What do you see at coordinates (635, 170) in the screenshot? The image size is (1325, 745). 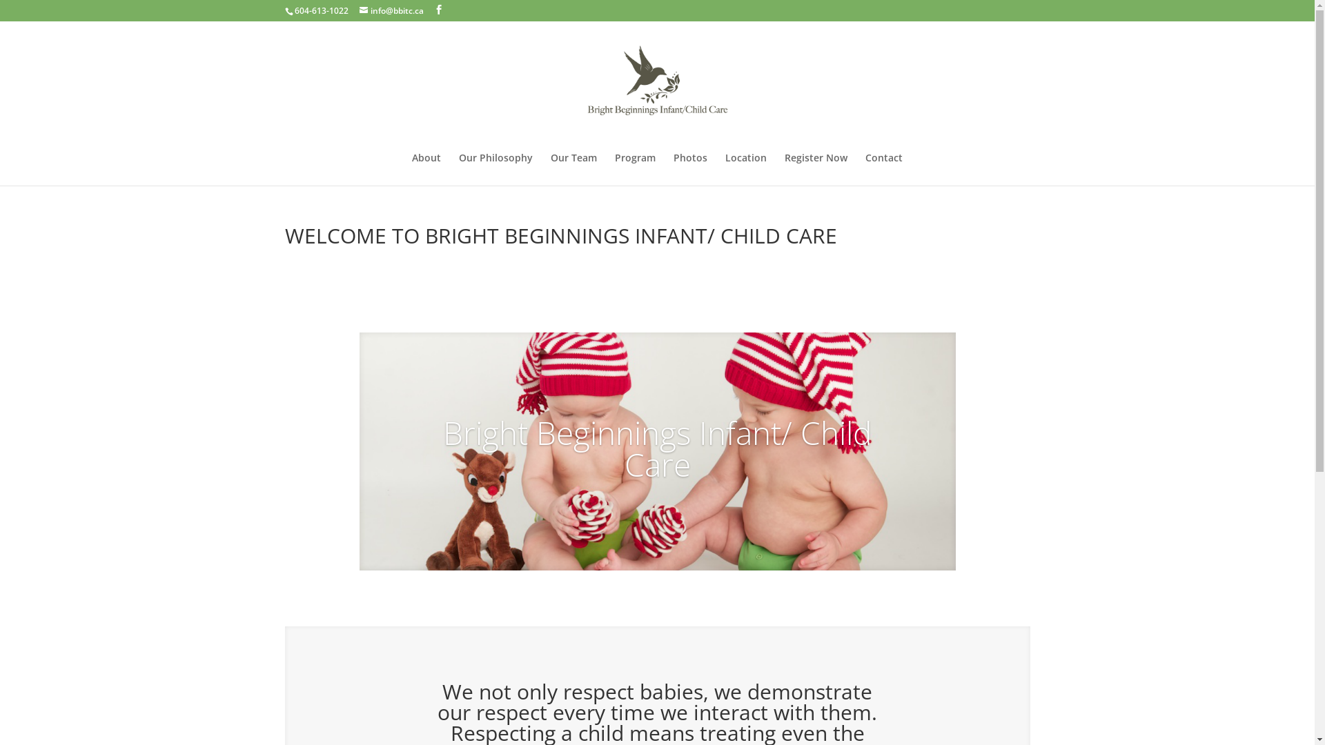 I see `Program` at bounding box center [635, 170].